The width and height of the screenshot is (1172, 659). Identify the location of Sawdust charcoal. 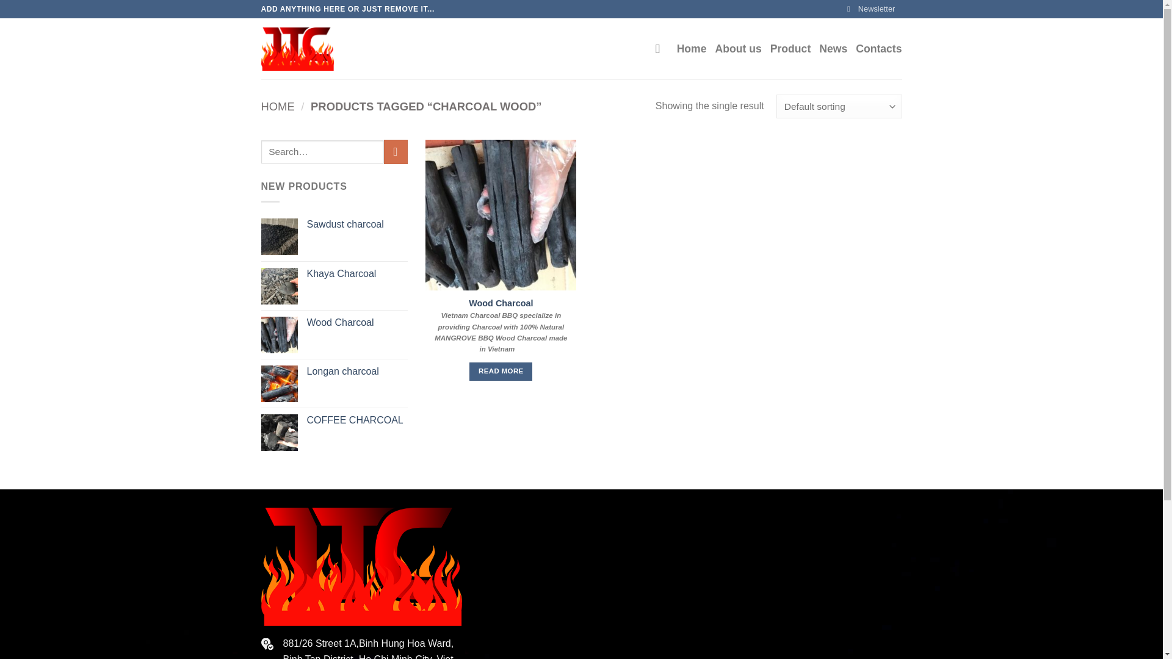
(356, 225).